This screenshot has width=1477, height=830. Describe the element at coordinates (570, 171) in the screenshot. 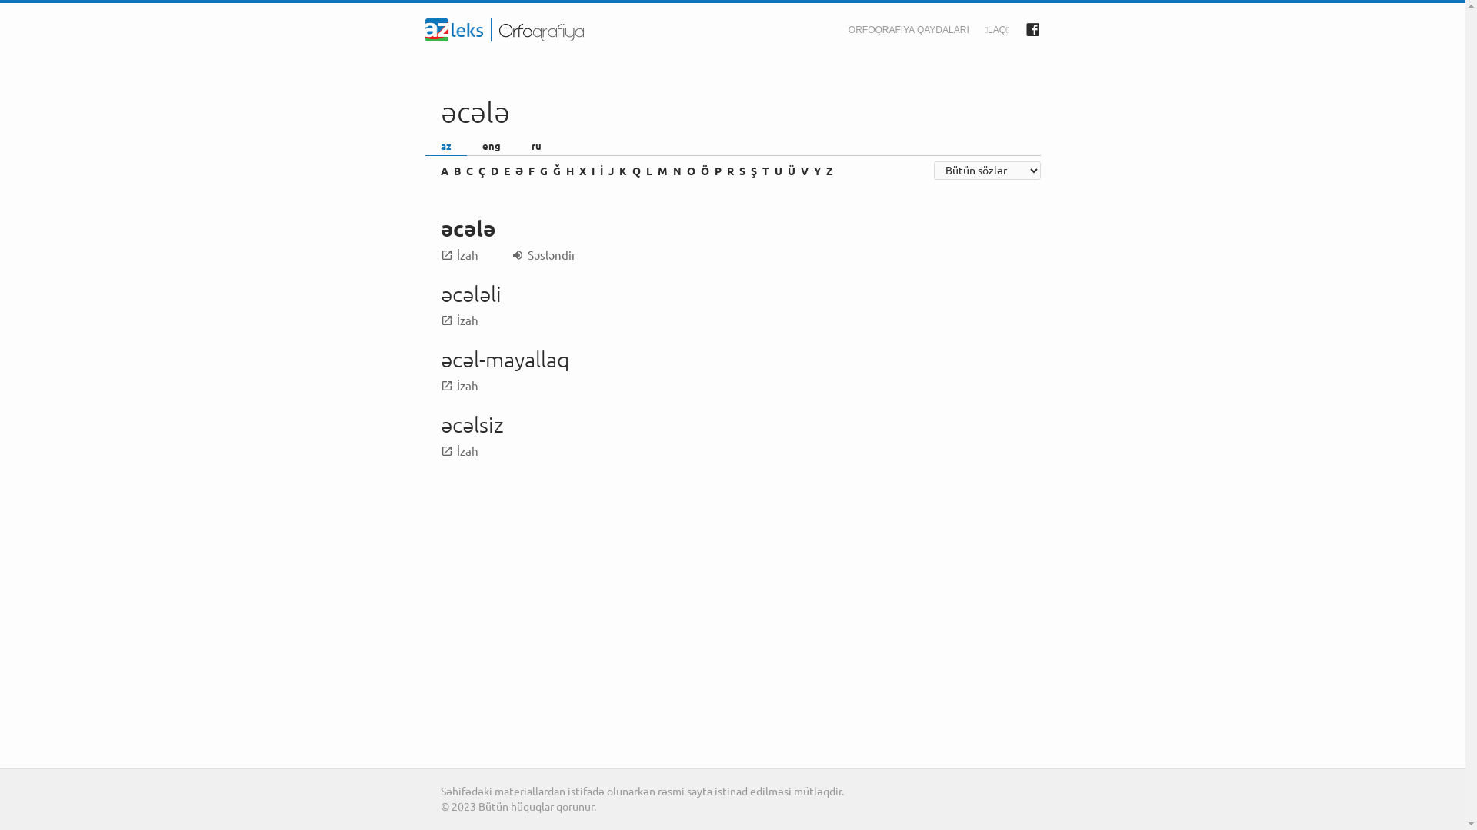

I see `H` at that location.